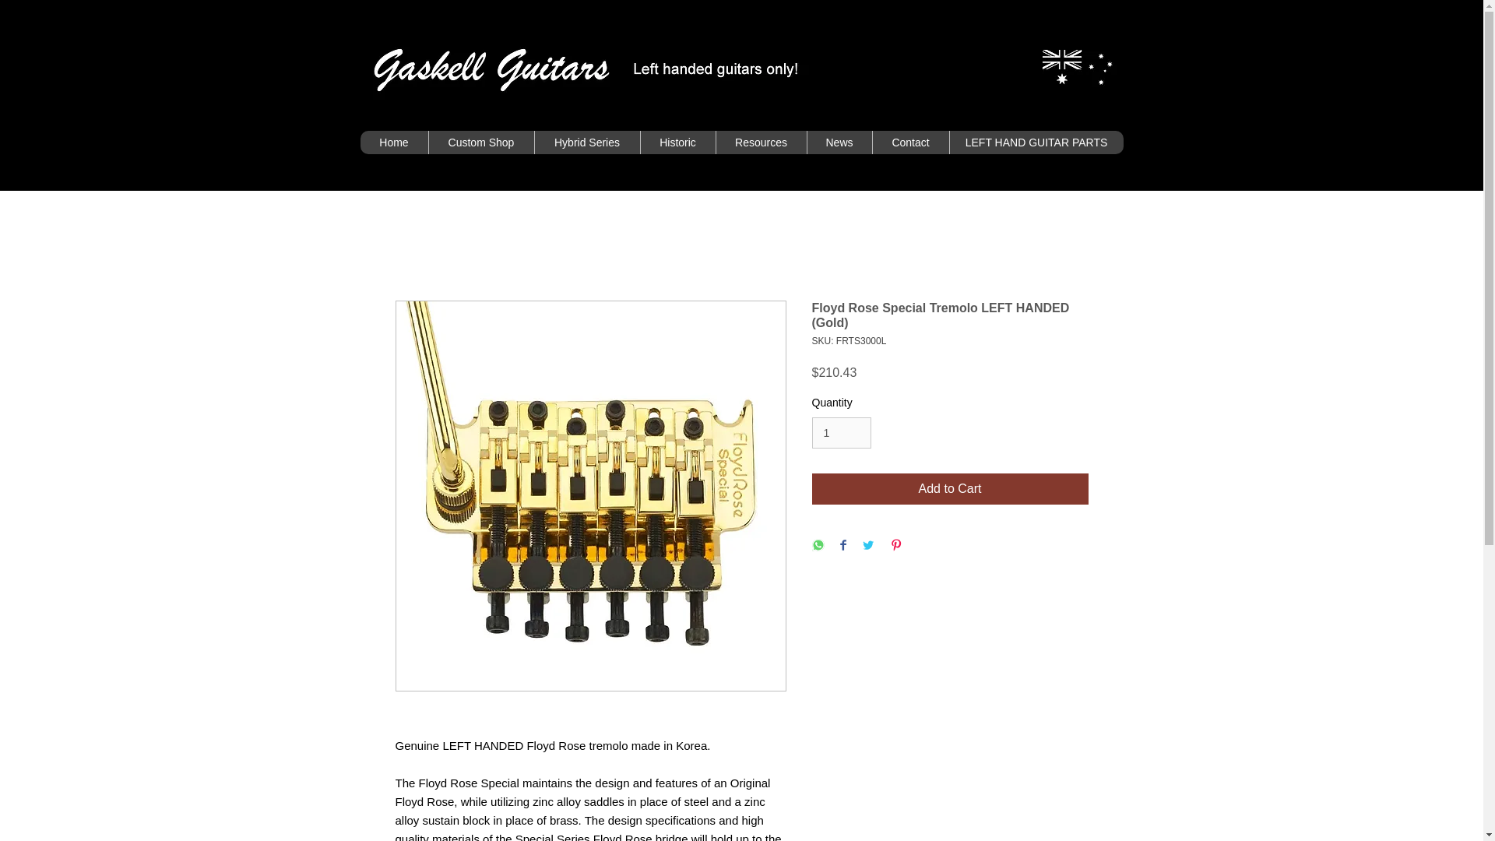 The image size is (1495, 841). Describe the element at coordinates (480, 142) in the screenshot. I see `Custom Shop` at that location.